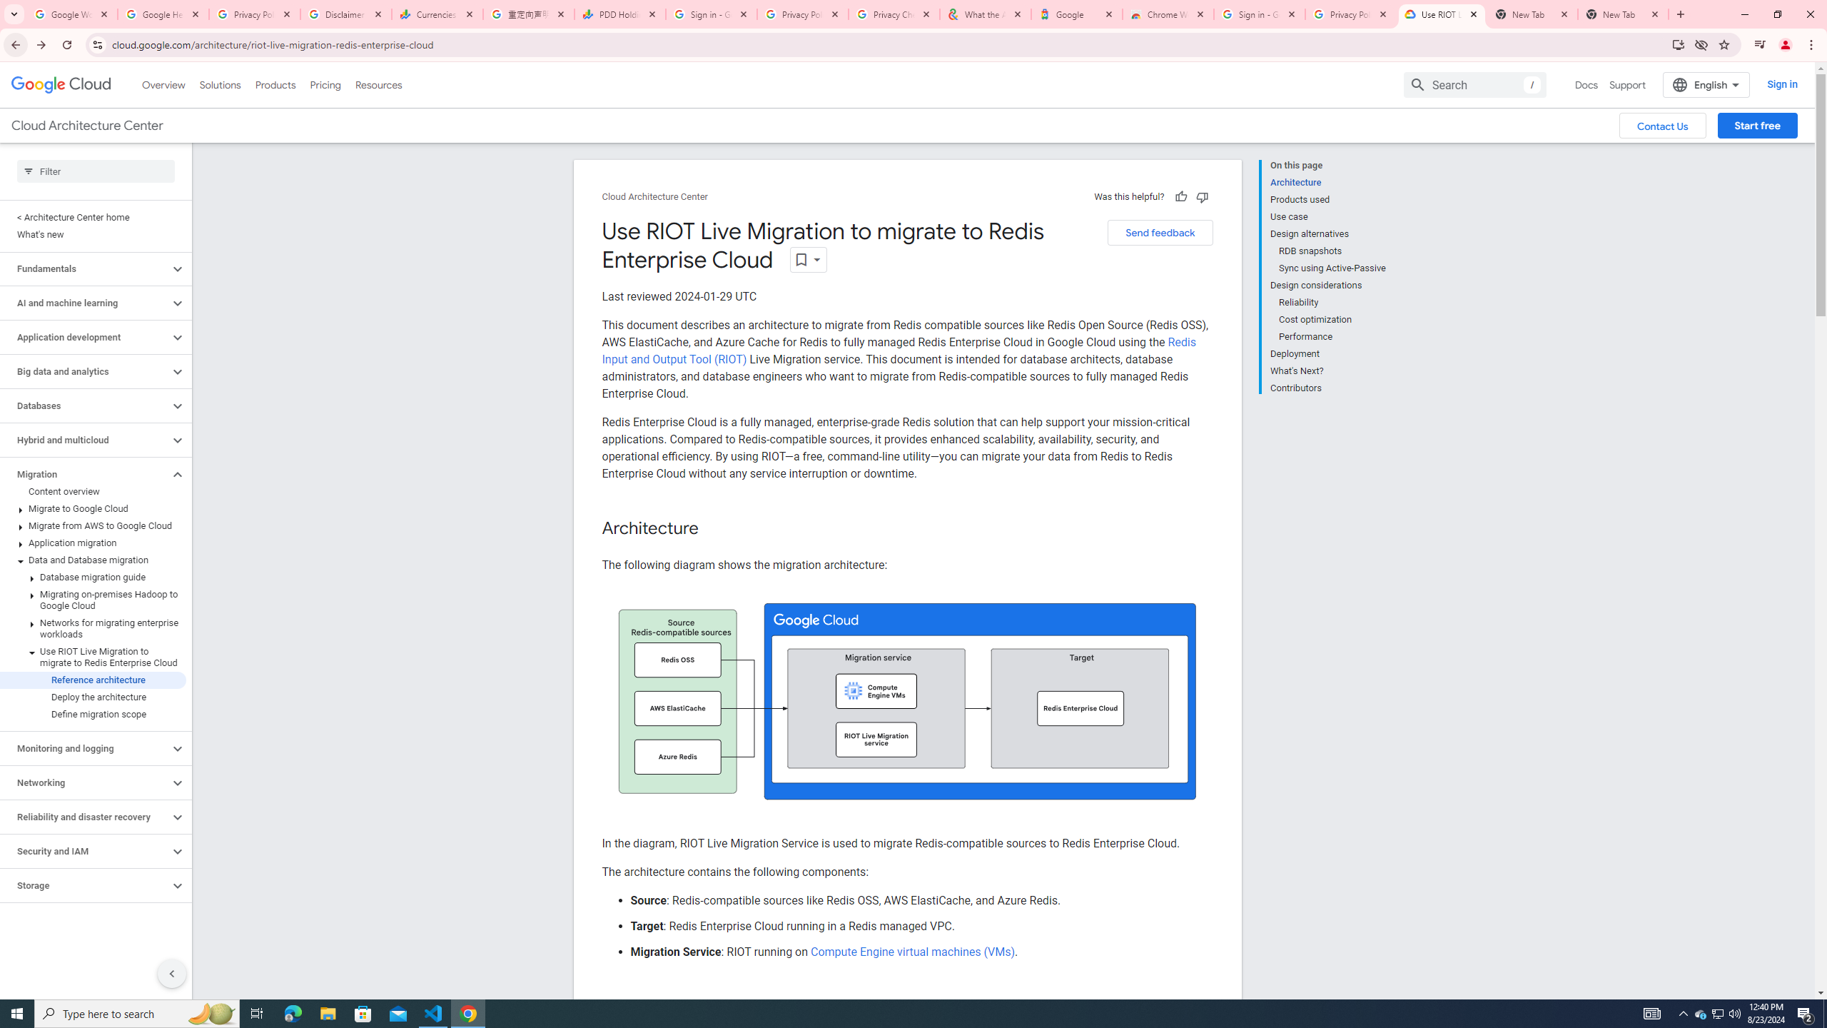  I want to click on Deploy the architecture, so click(93, 697).